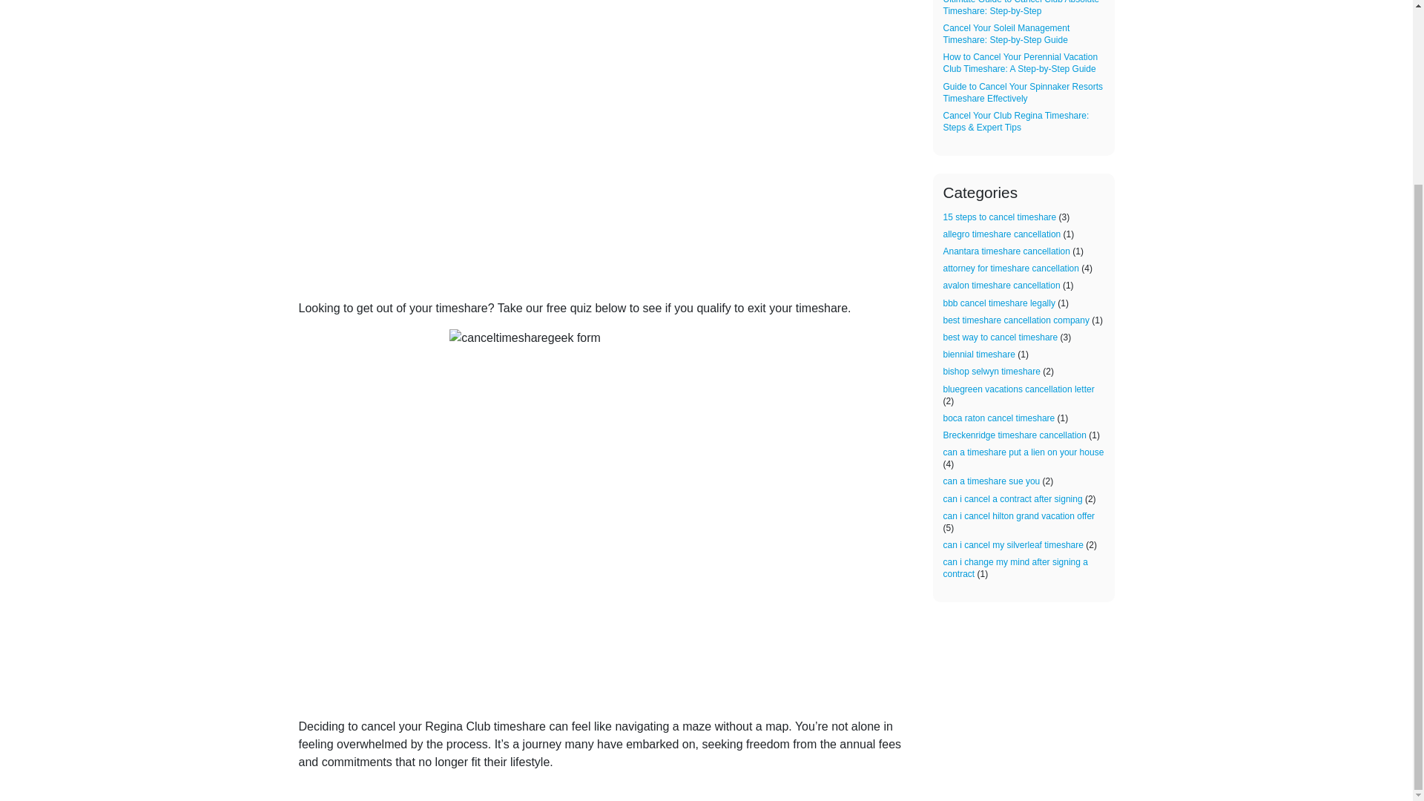 This screenshot has height=801, width=1424. I want to click on Cancel Your Soleil Management Timeshare: Step-by-Step Guide, so click(1006, 34).